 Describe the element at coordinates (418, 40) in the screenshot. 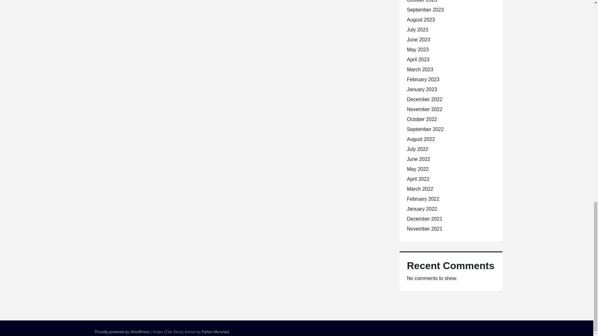

I see `June 2023` at that location.